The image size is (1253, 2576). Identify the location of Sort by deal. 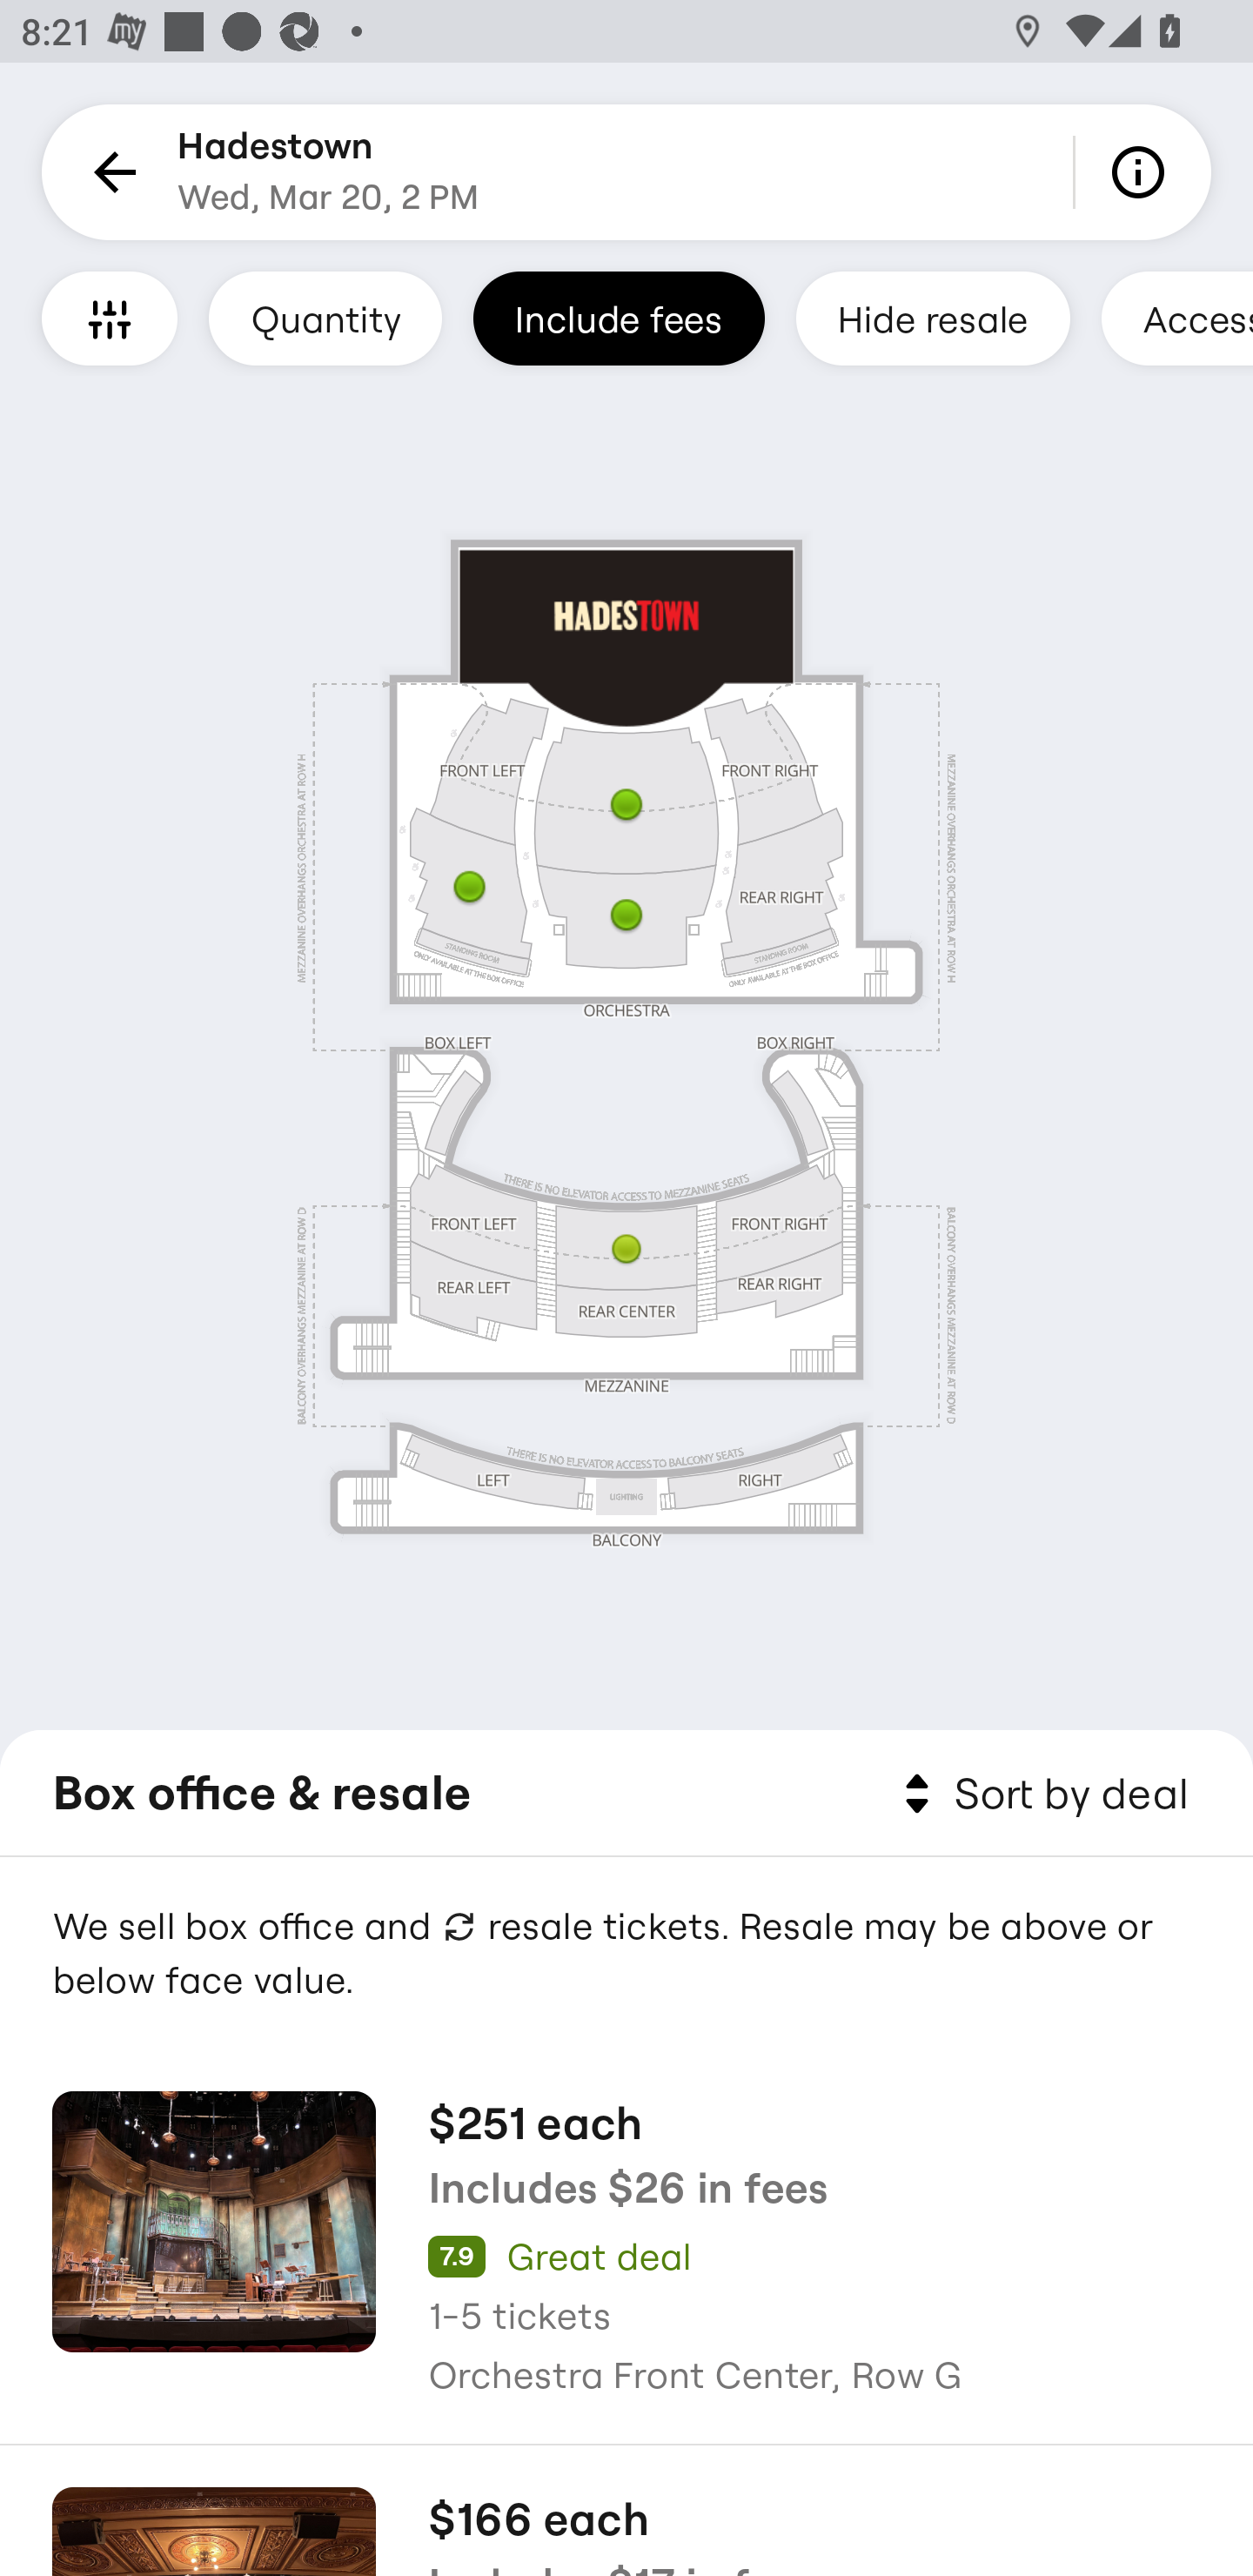
(1041, 1794).